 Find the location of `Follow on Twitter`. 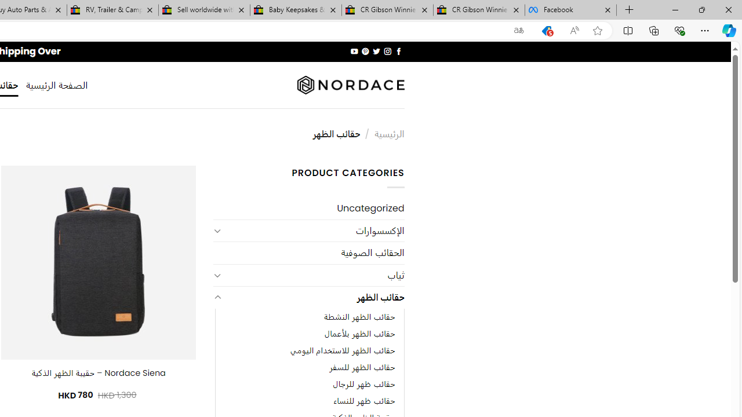

Follow on Twitter is located at coordinates (376, 51).